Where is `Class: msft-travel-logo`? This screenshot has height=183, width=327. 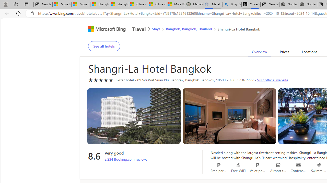
Class: msft-travel-logo is located at coordinates (139, 29).